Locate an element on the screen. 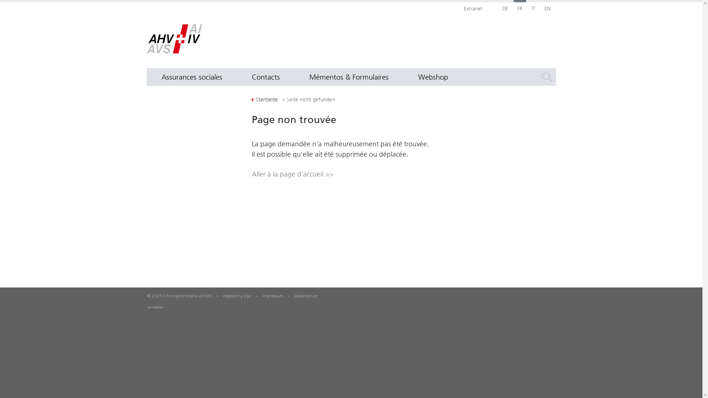 Image resolution: width=708 pixels, height=398 pixels. Extranet is located at coordinates (473, 8).